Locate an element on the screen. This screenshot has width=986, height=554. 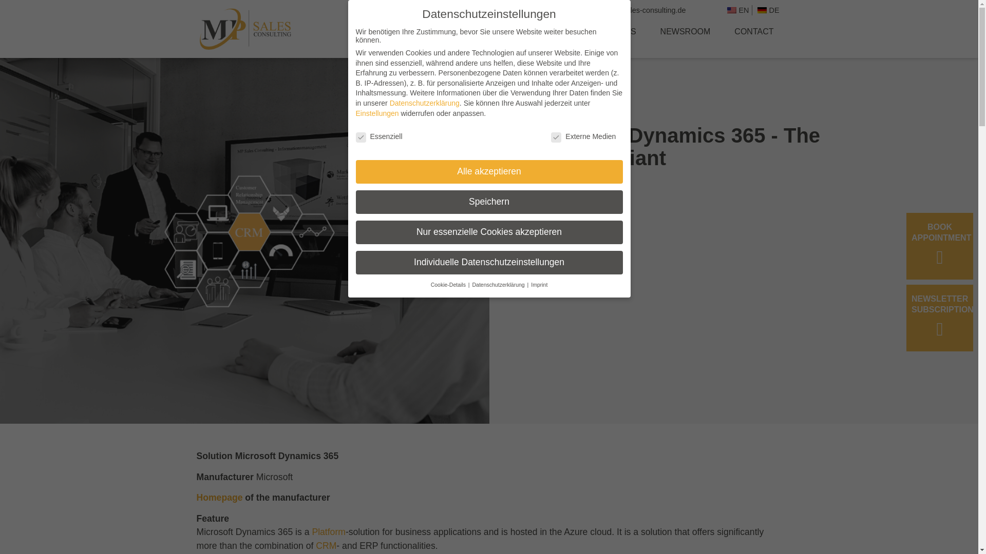
REFERENCES is located at coordinates (608, 32).